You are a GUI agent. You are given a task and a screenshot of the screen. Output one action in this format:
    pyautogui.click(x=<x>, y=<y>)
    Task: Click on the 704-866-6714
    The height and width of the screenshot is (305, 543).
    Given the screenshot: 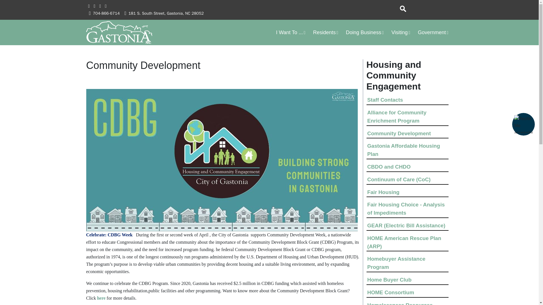 What is the action you would take?
    pyautogui.click(x=106, y=13)
    